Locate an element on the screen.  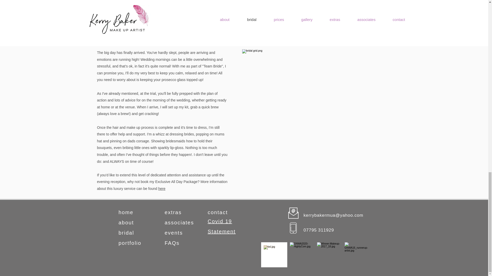
Covid 19 Statement is located at coordinates (221, 226).